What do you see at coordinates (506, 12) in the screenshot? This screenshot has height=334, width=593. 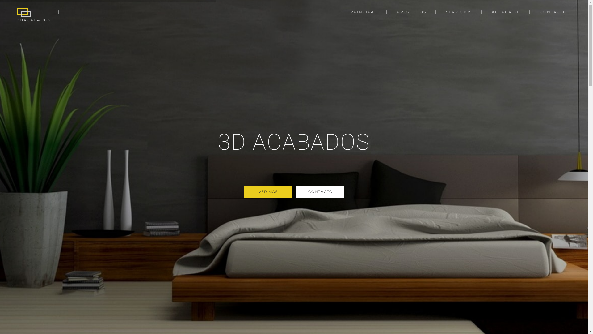 I see `ACERCA DE` at bounding box center [506, 12].